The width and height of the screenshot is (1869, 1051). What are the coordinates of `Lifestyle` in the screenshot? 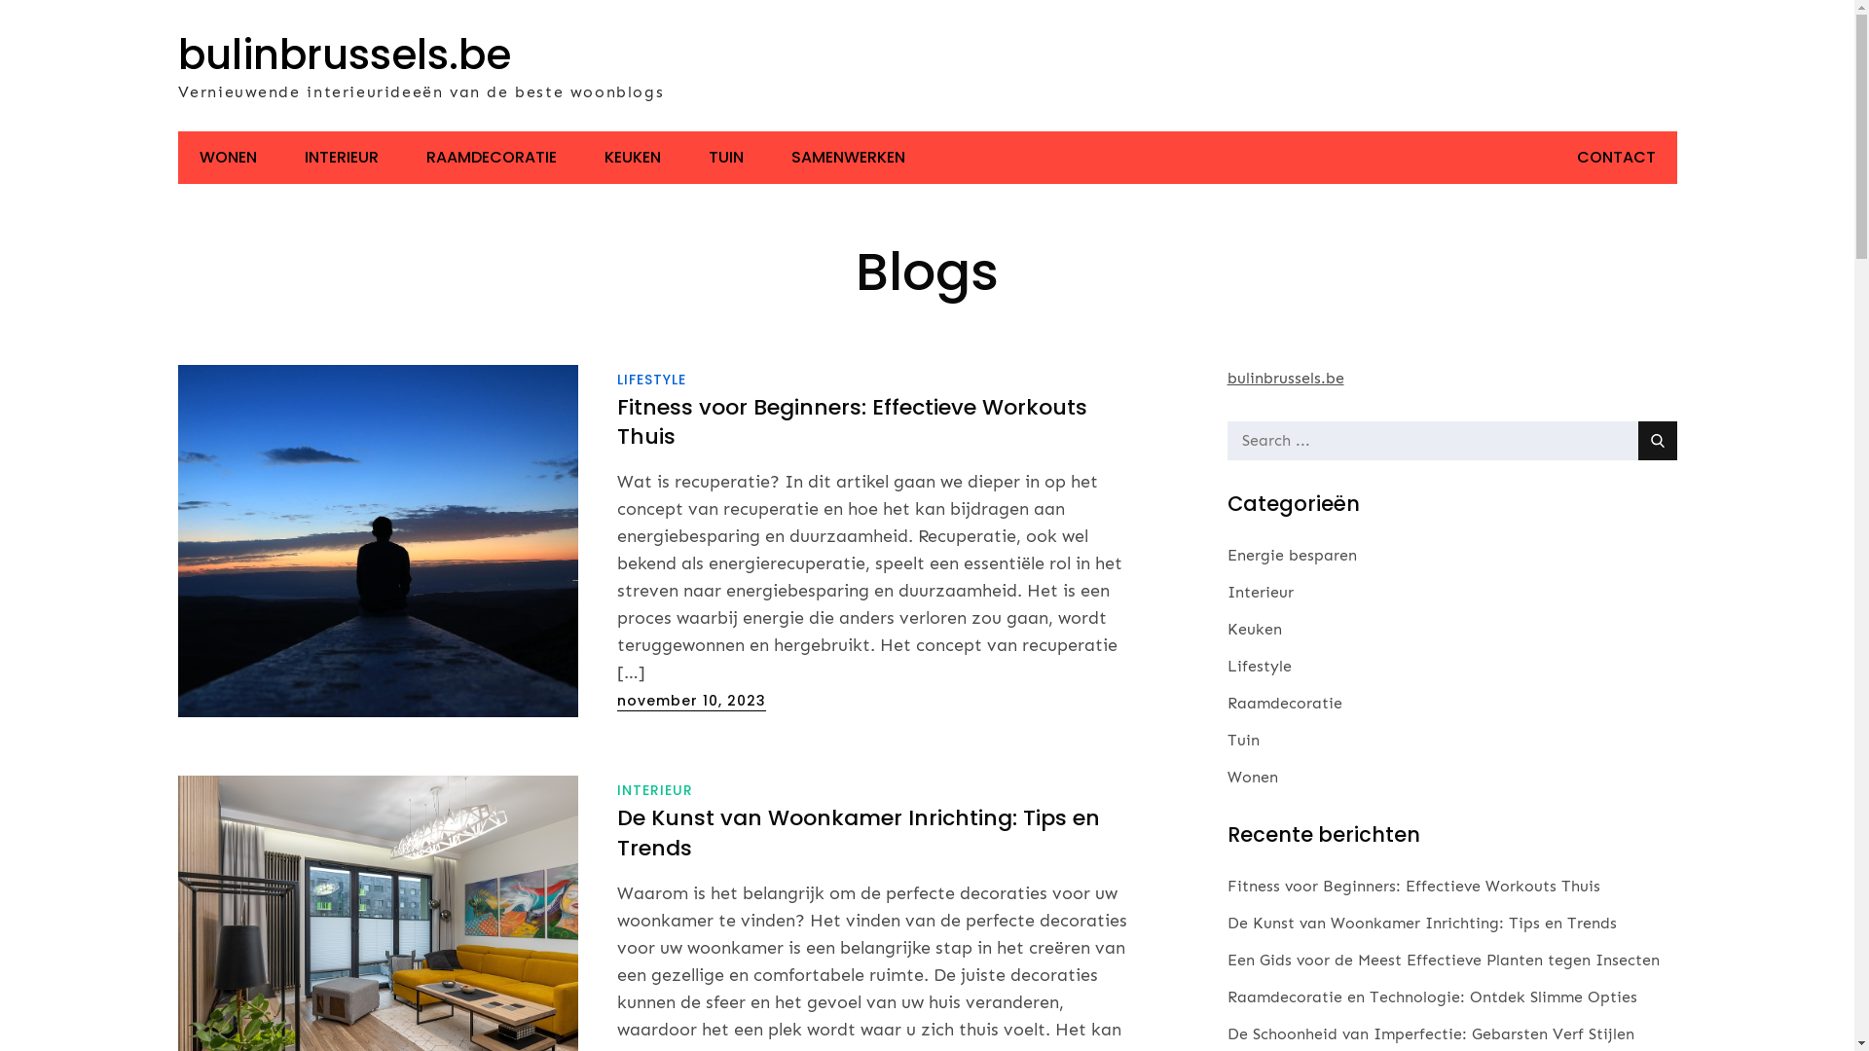 It's located at (1259, 667).